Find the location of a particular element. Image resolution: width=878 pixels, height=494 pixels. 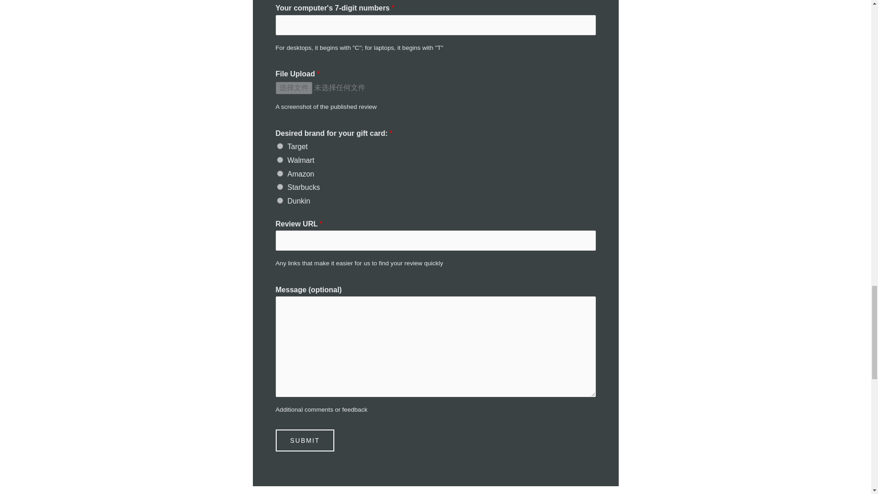

Target is located at coordinates (280, 146).